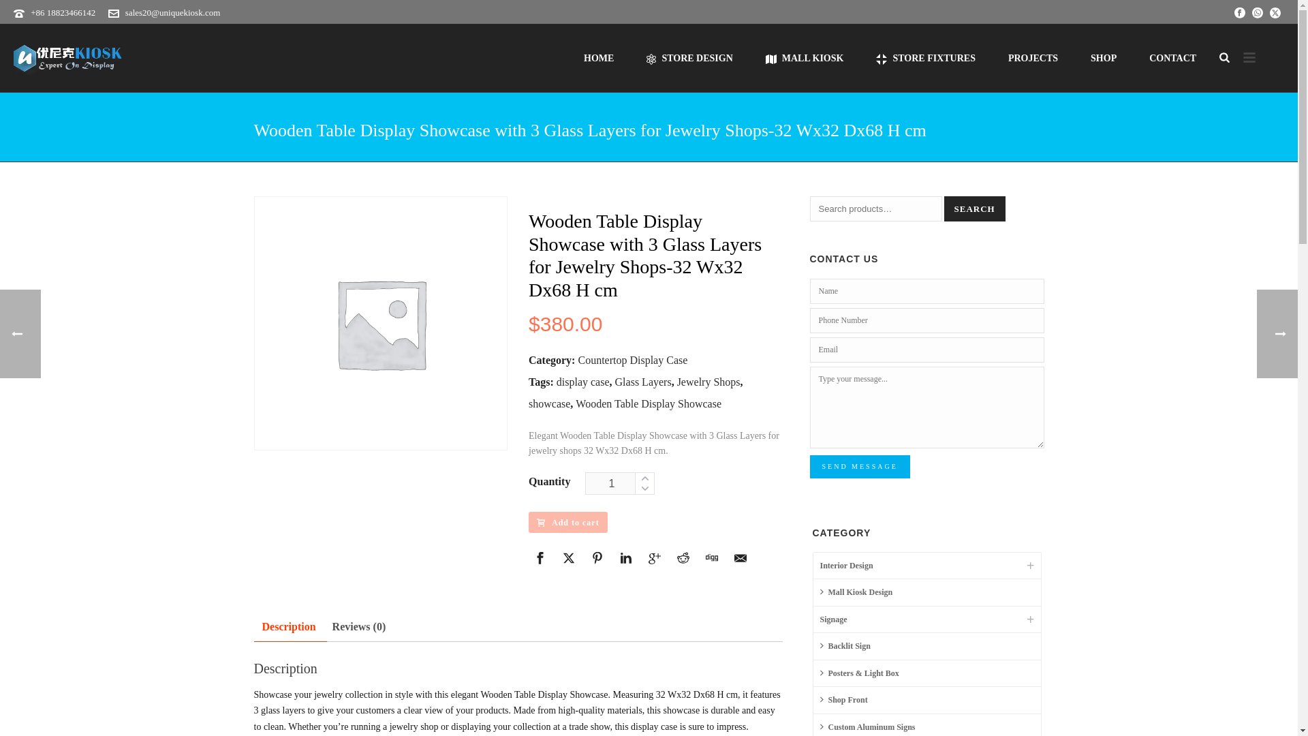  Describe the element at coordinates (620, 483) in the screenshot. I see `Qty` at that location.